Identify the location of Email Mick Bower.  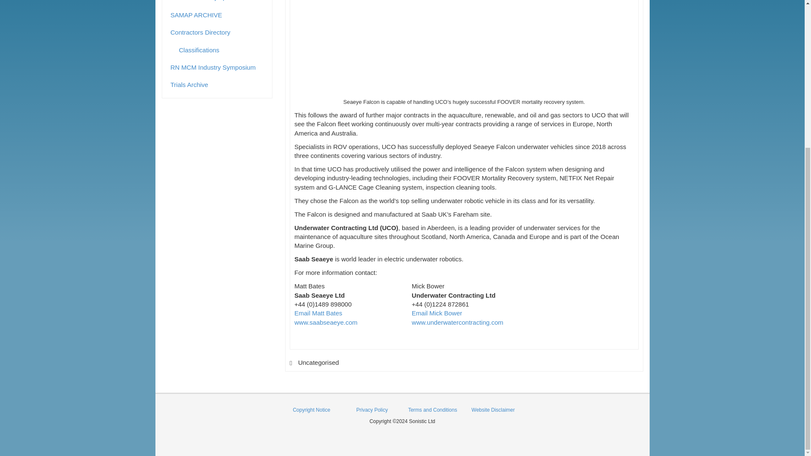
(437, 313).